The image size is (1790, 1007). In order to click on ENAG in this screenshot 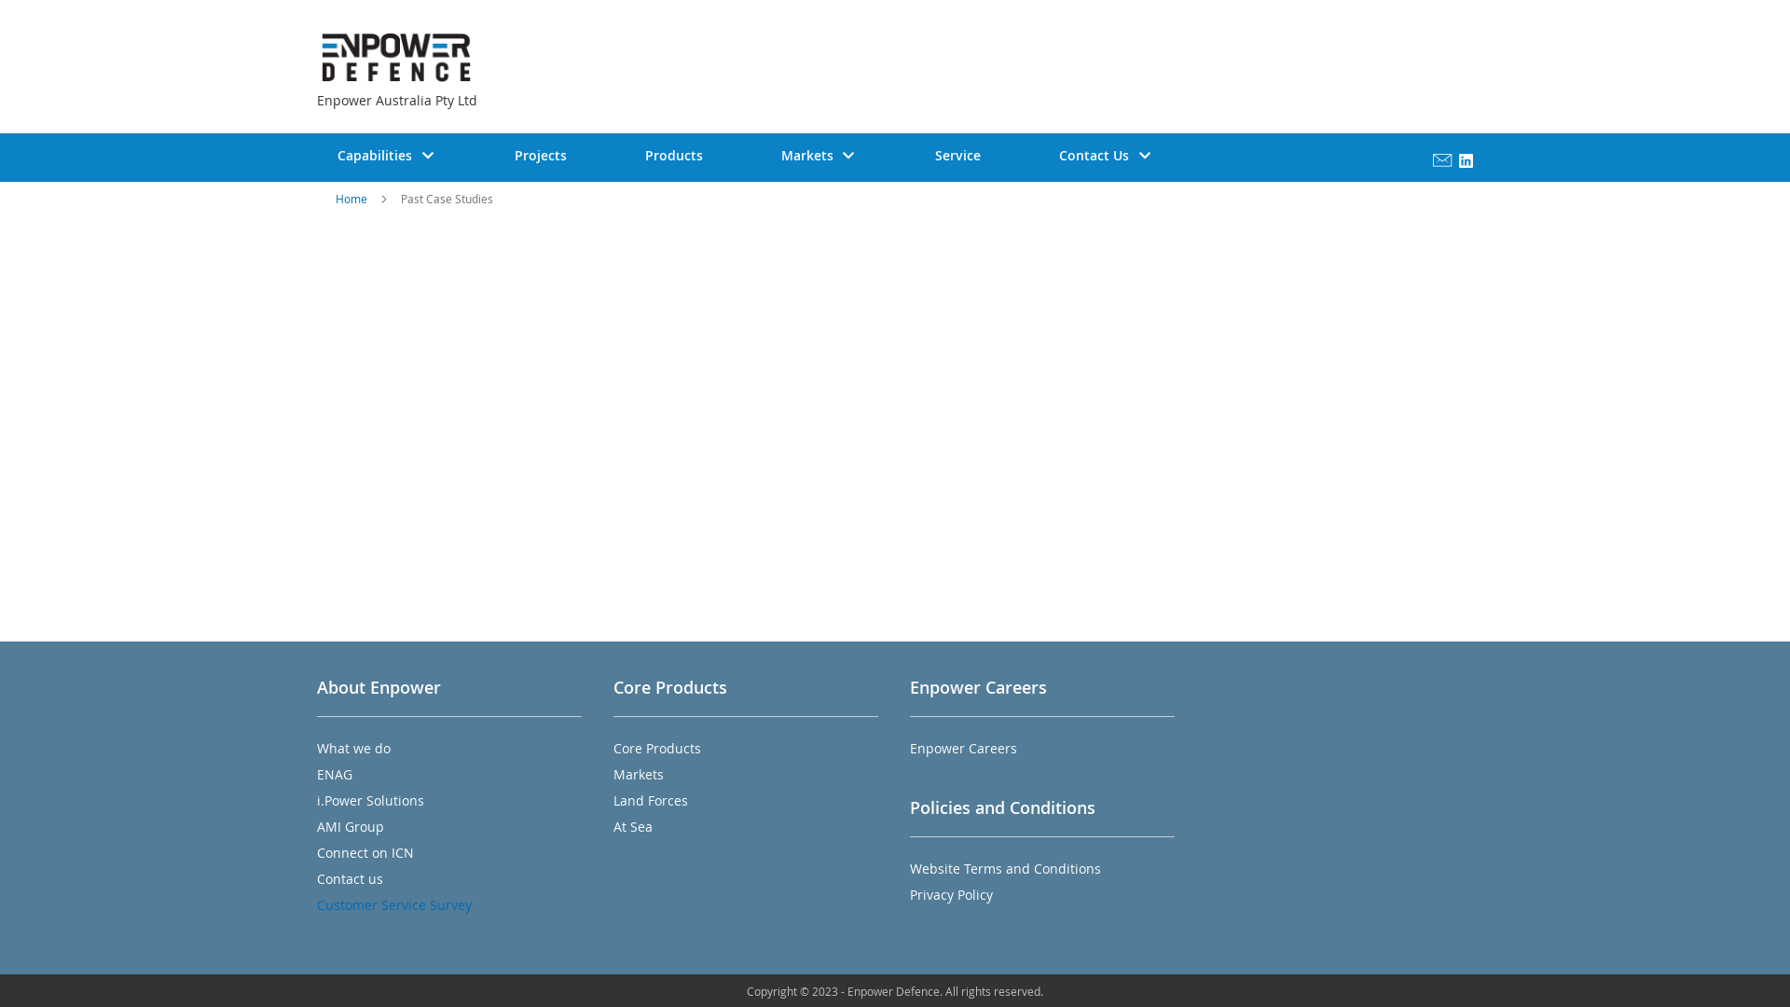, I will do `click(335, 774)`.